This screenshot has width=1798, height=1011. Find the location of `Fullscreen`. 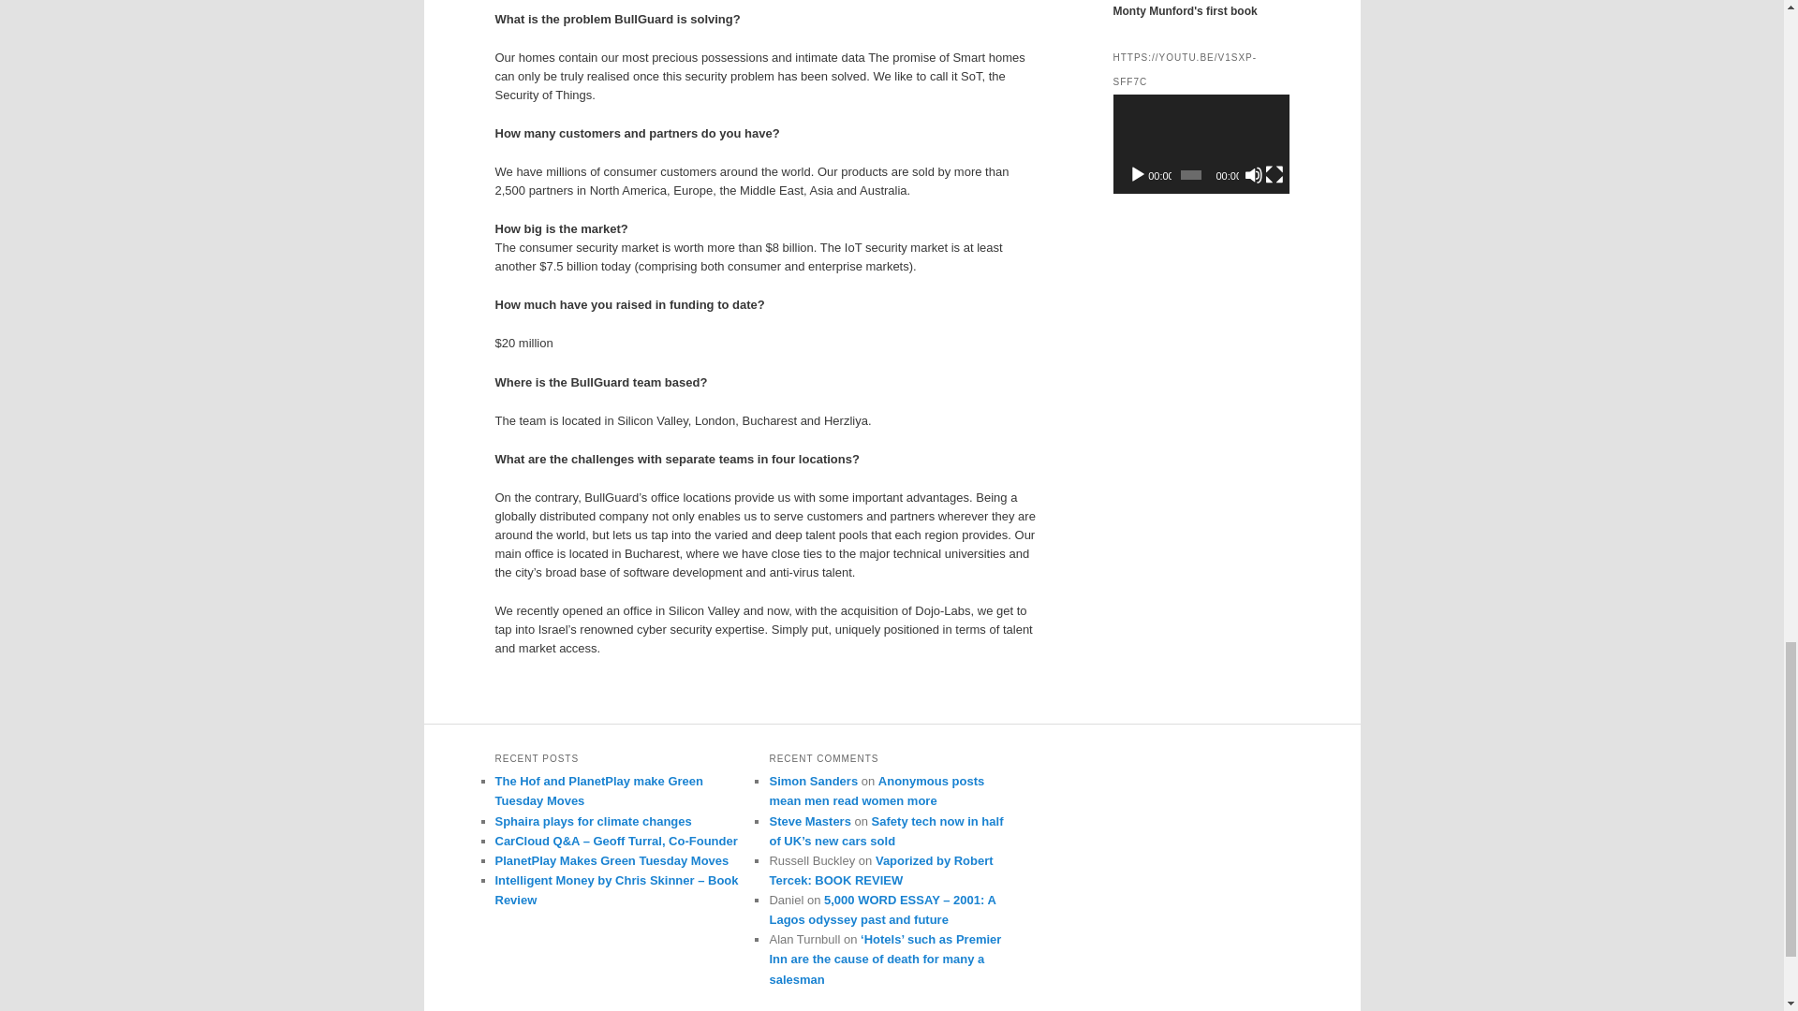

Fullscreen is located at coordinates (1274, 174).